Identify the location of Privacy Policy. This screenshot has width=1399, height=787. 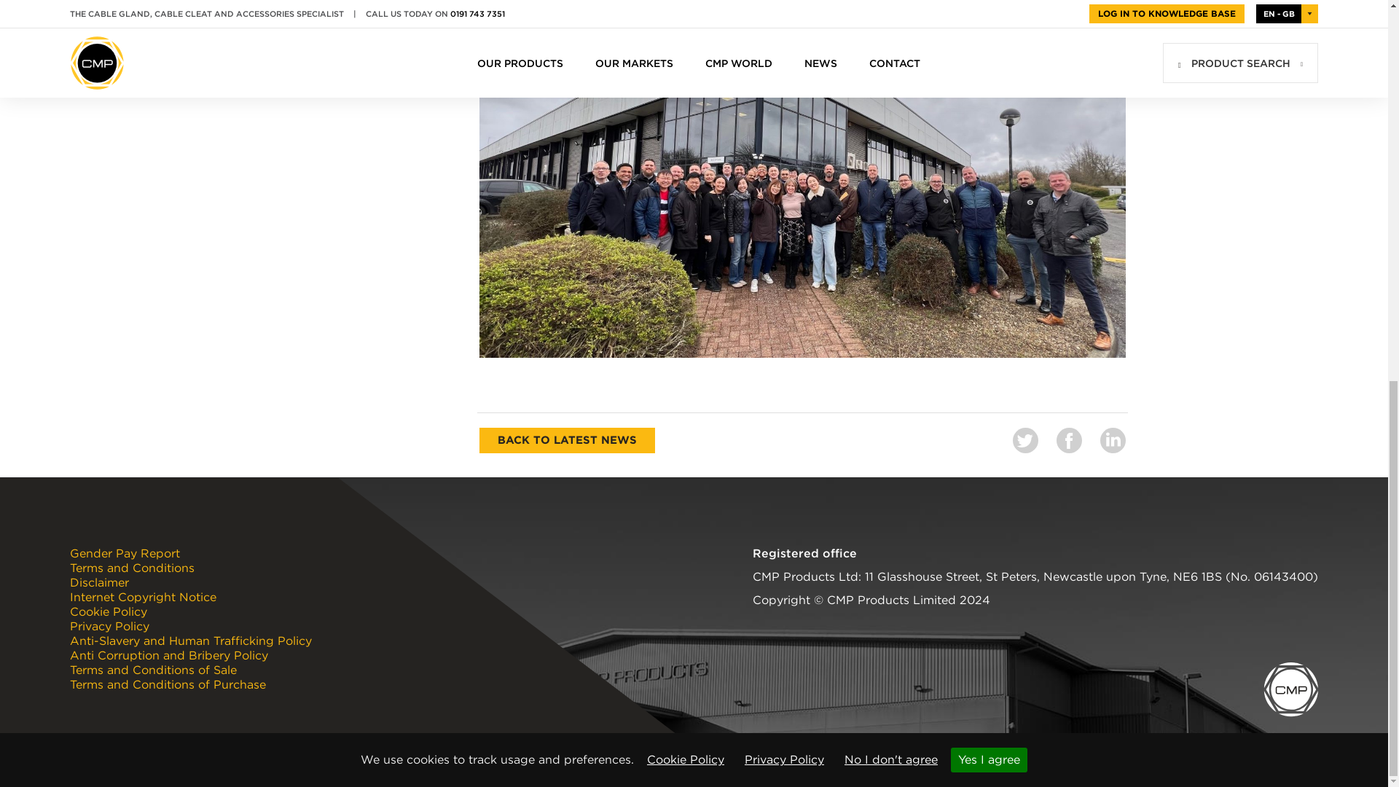
(784, 20).